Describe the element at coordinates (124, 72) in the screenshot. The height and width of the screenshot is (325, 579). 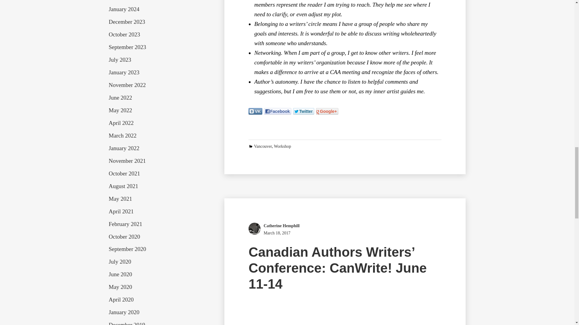
I see `January 2023` at that location.